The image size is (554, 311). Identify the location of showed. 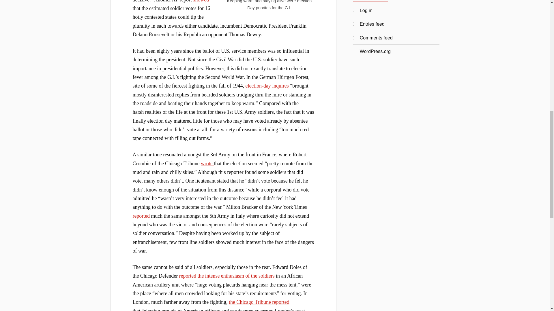
(201, 1).